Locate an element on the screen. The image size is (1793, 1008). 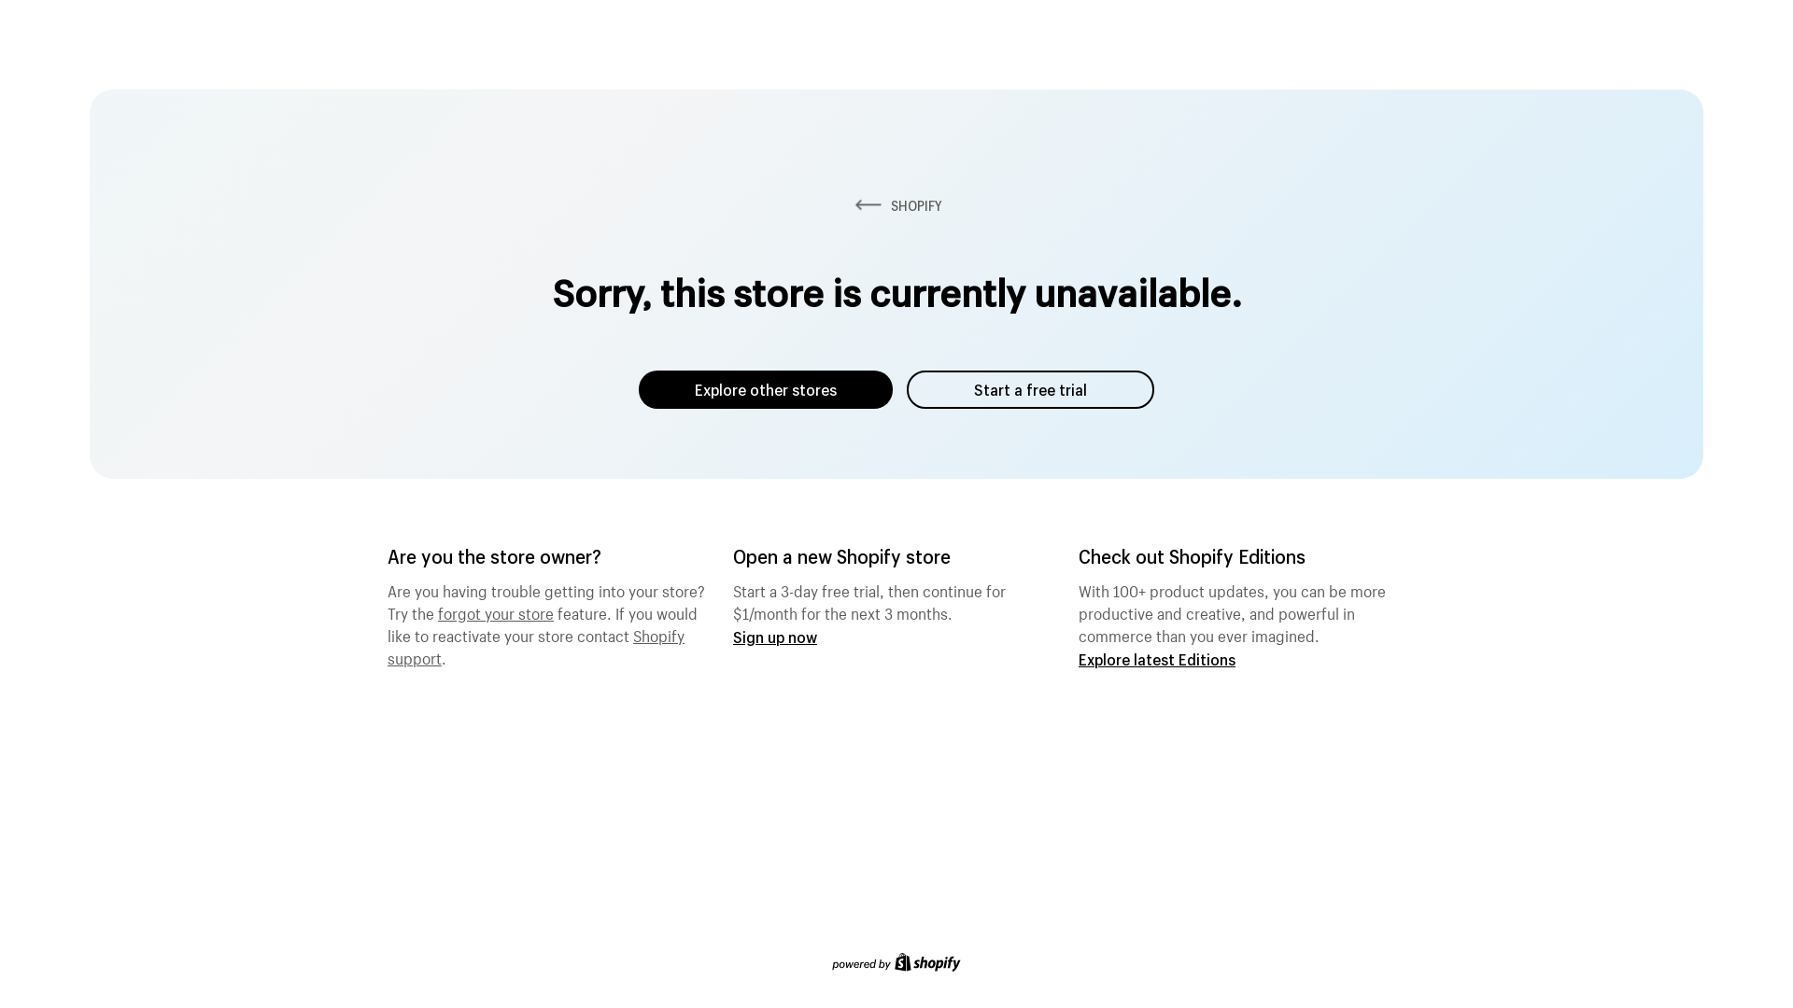
Sign up now is located at coordinates (775, 637).